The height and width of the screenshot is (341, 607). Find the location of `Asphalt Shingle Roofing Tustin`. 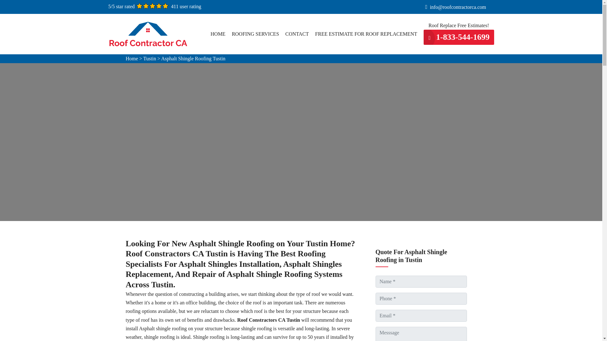

Asphalt Shingle Roofing Tustin is located at coordinates (193, 59).